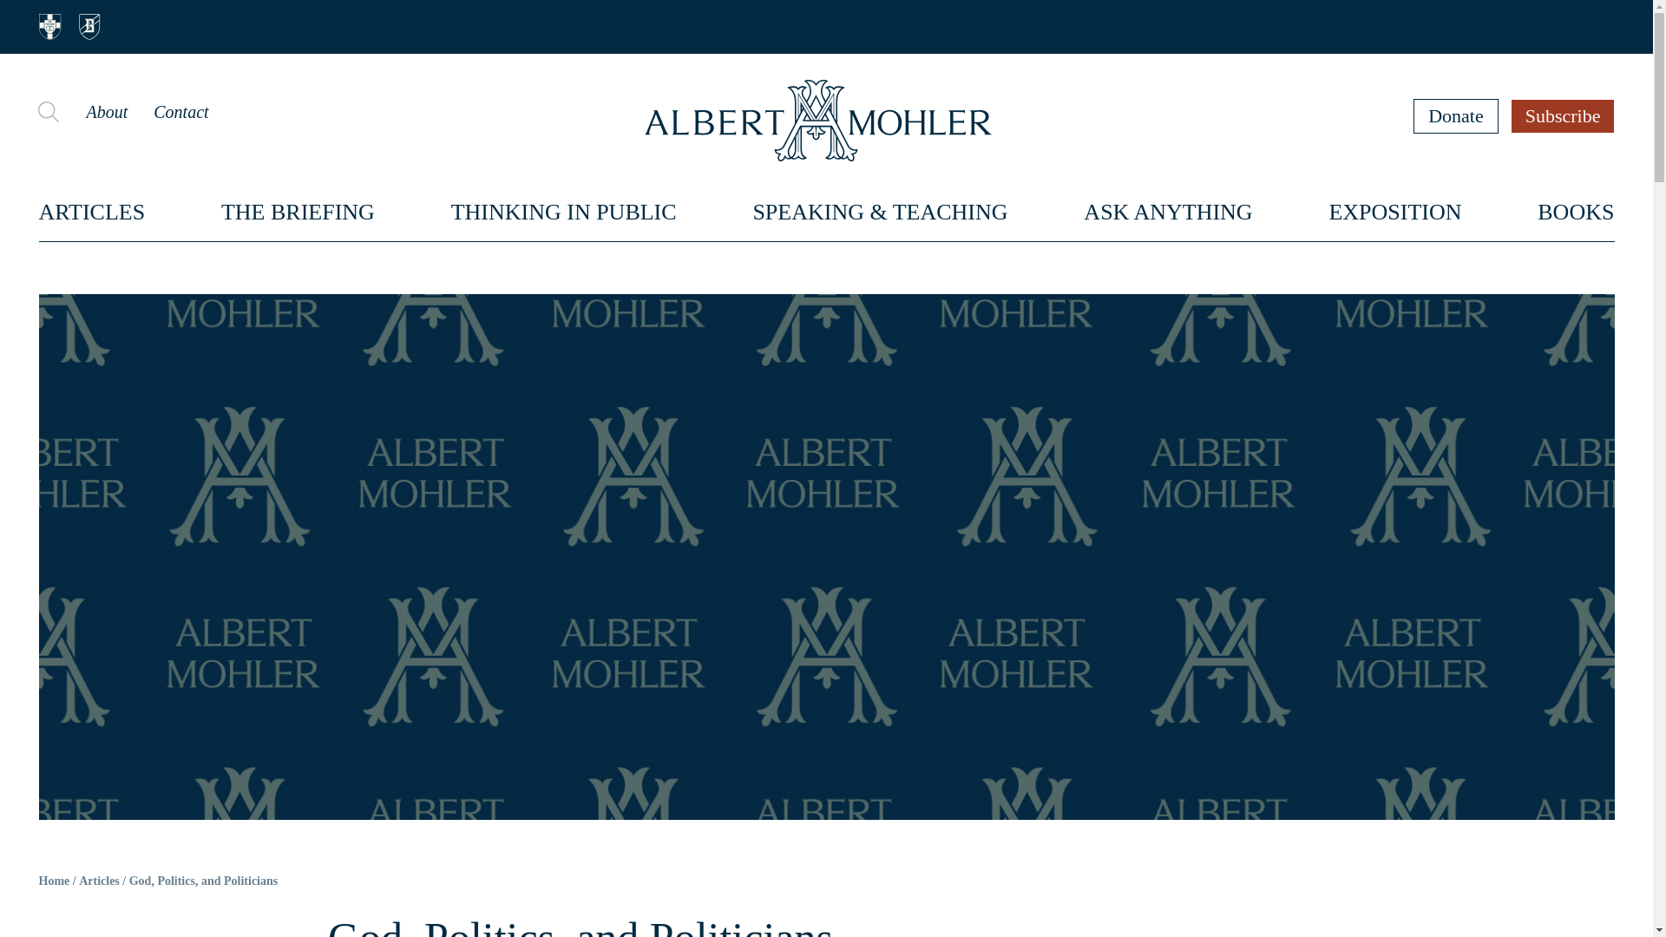  Describe the element at coordinates (99, 881) in the screenshot. I see `Articles` at that location.